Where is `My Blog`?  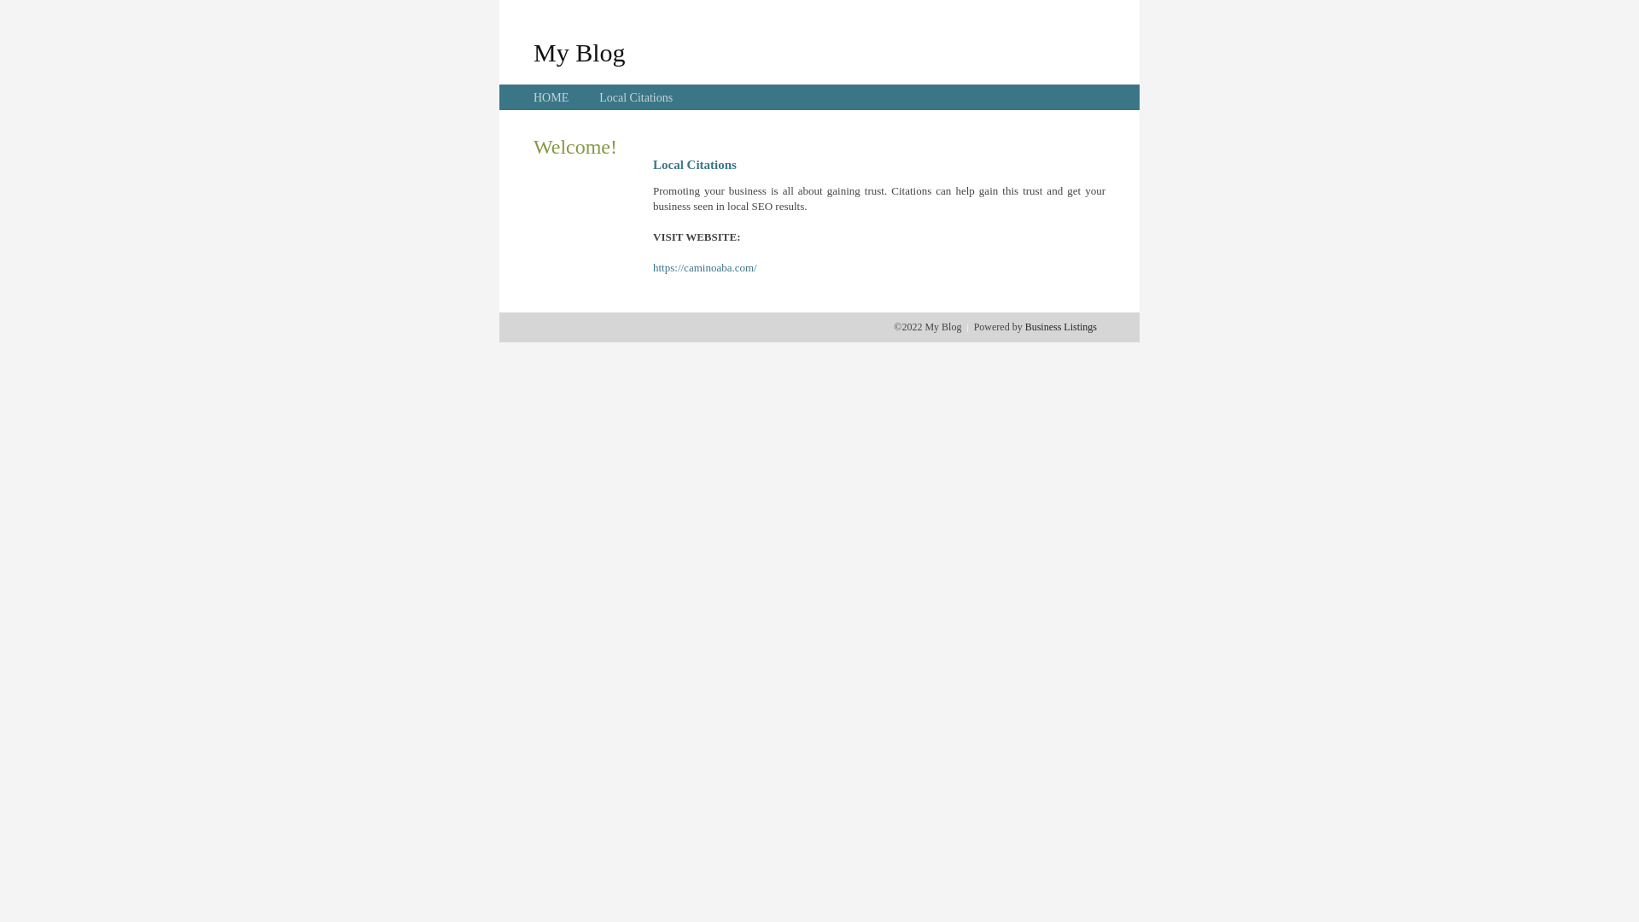
My Blog is located at coordinates (580, 52).